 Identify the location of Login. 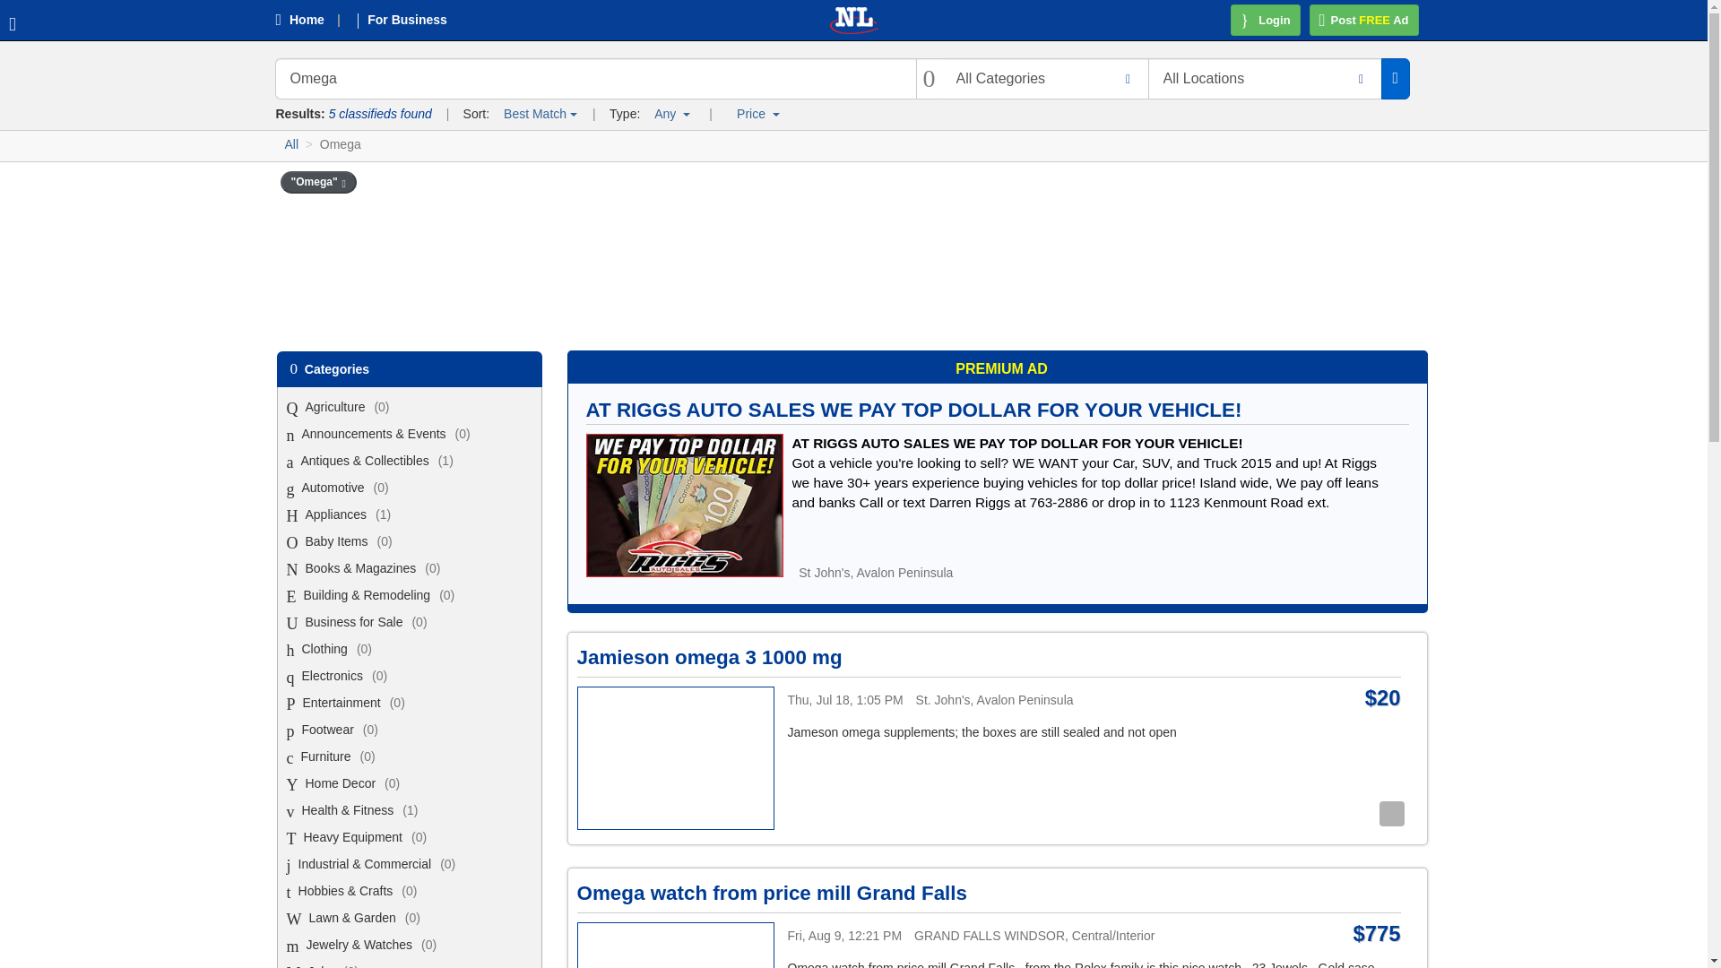
(1266, 20).